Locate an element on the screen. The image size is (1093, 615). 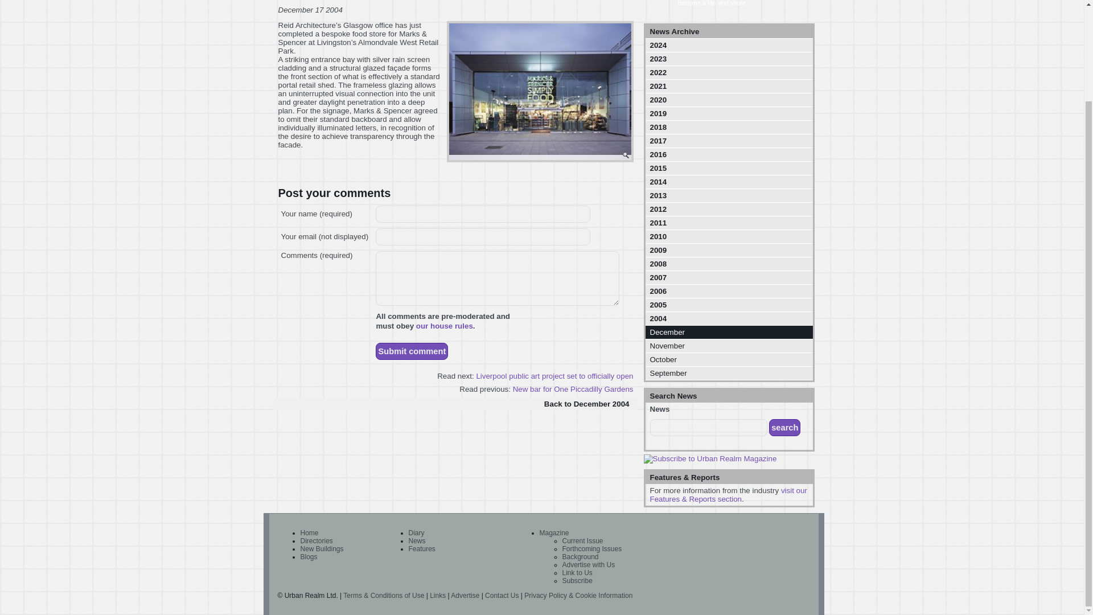
Back to December 2004 is located at coordinates (455, 404).